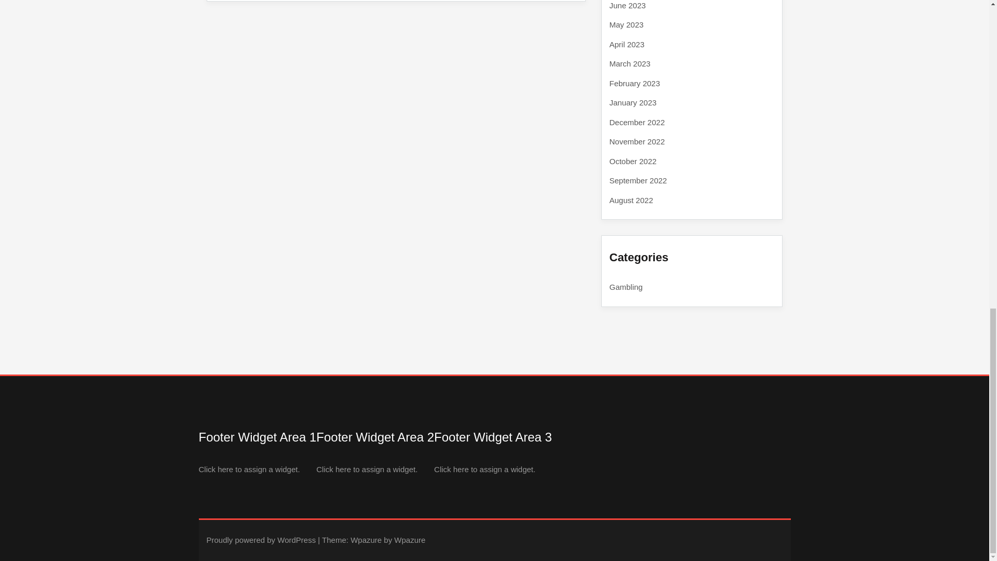 The height and width of the screenshot is (561, 997). Describe the element at coordinates (626, 24) in the screenshot. I see `May 2023` at that location.